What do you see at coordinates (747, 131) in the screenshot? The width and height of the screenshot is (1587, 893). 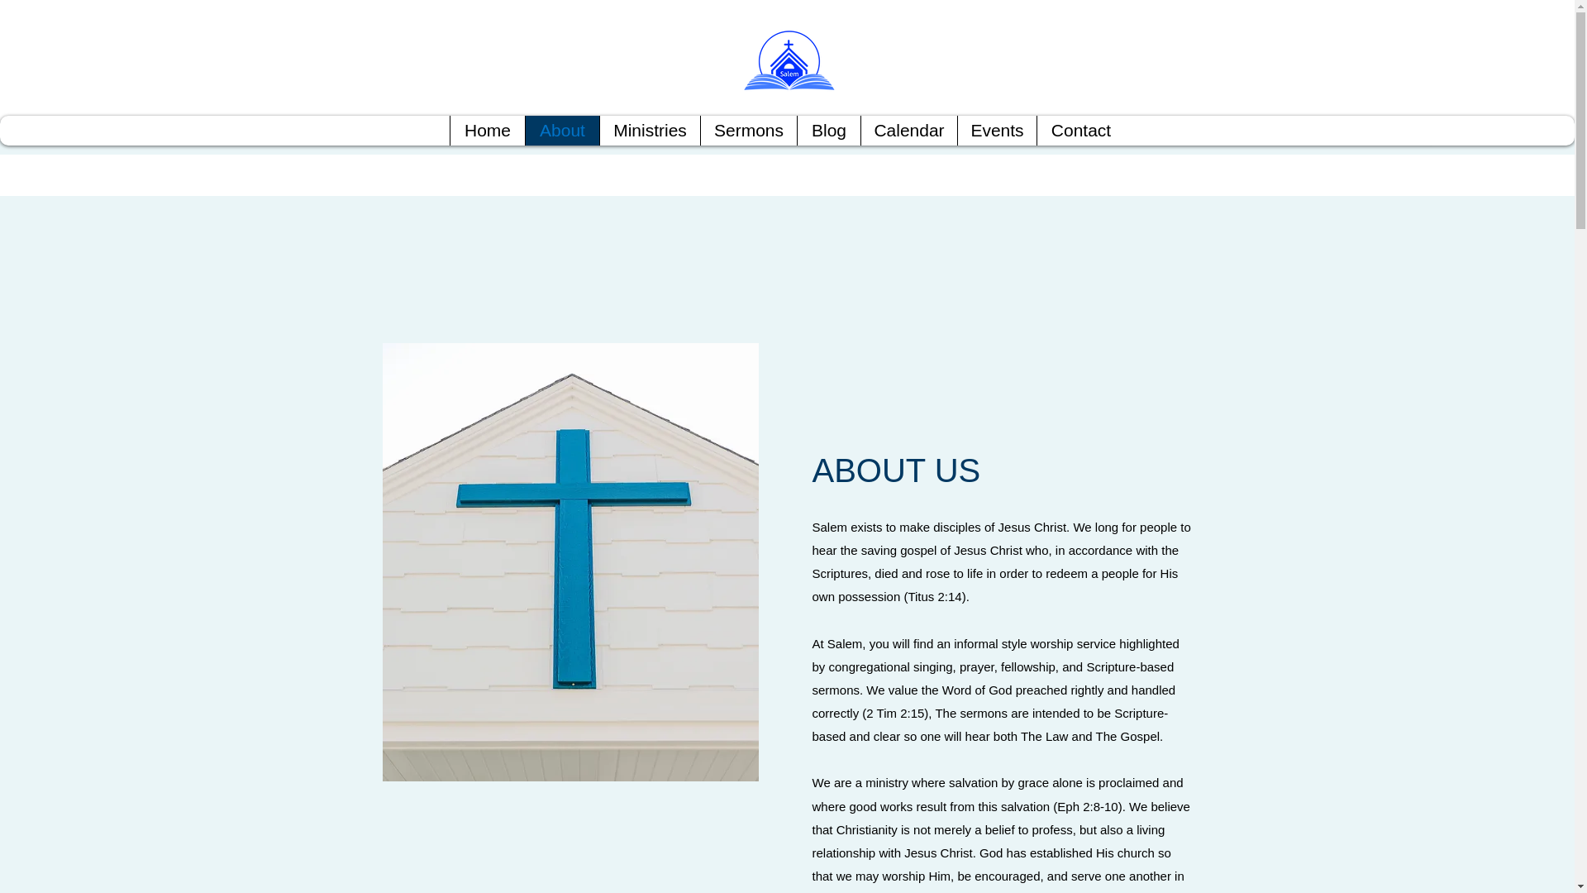 I see `Sermons` at bounding box center [747, 131].